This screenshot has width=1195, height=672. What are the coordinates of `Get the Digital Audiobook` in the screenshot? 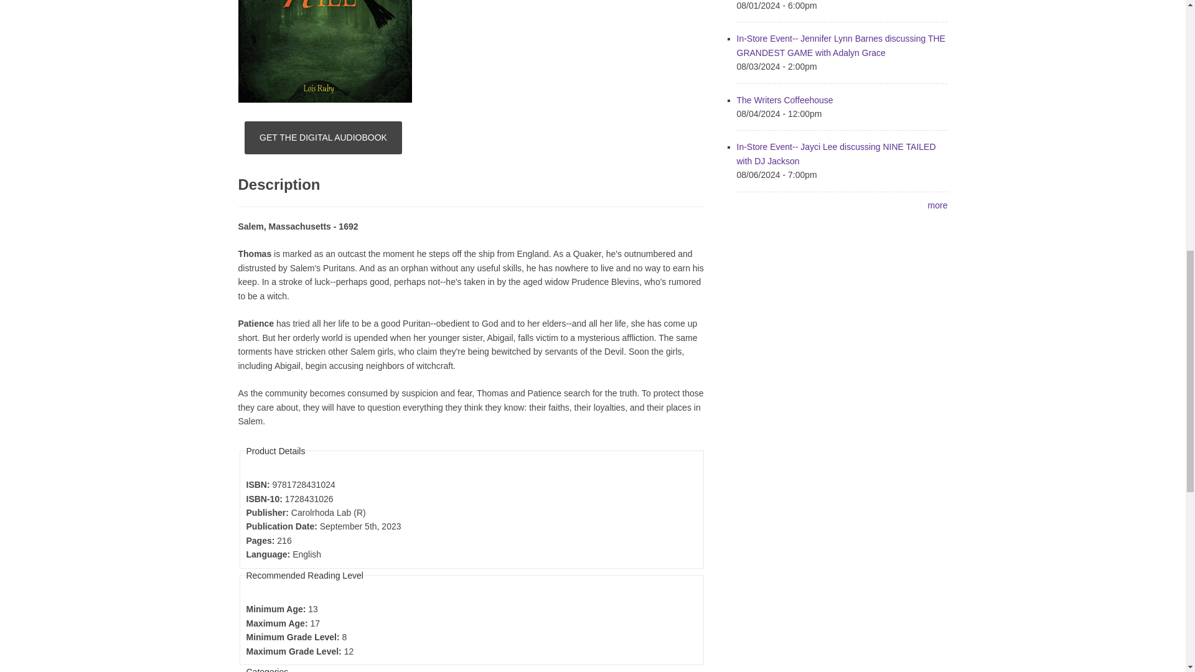 It's located at (323, 138).